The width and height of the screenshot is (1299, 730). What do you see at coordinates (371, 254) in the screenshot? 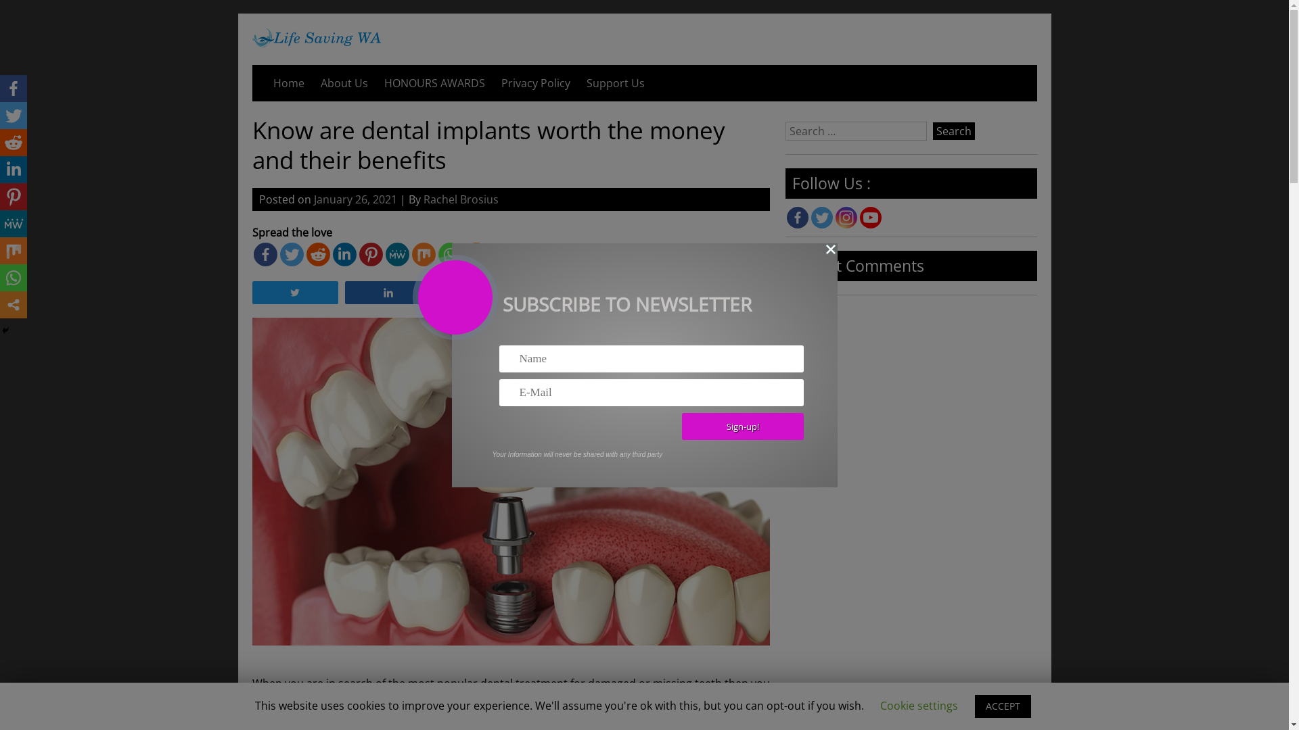
I see `Pinterest` at bounding box center [371, 254].